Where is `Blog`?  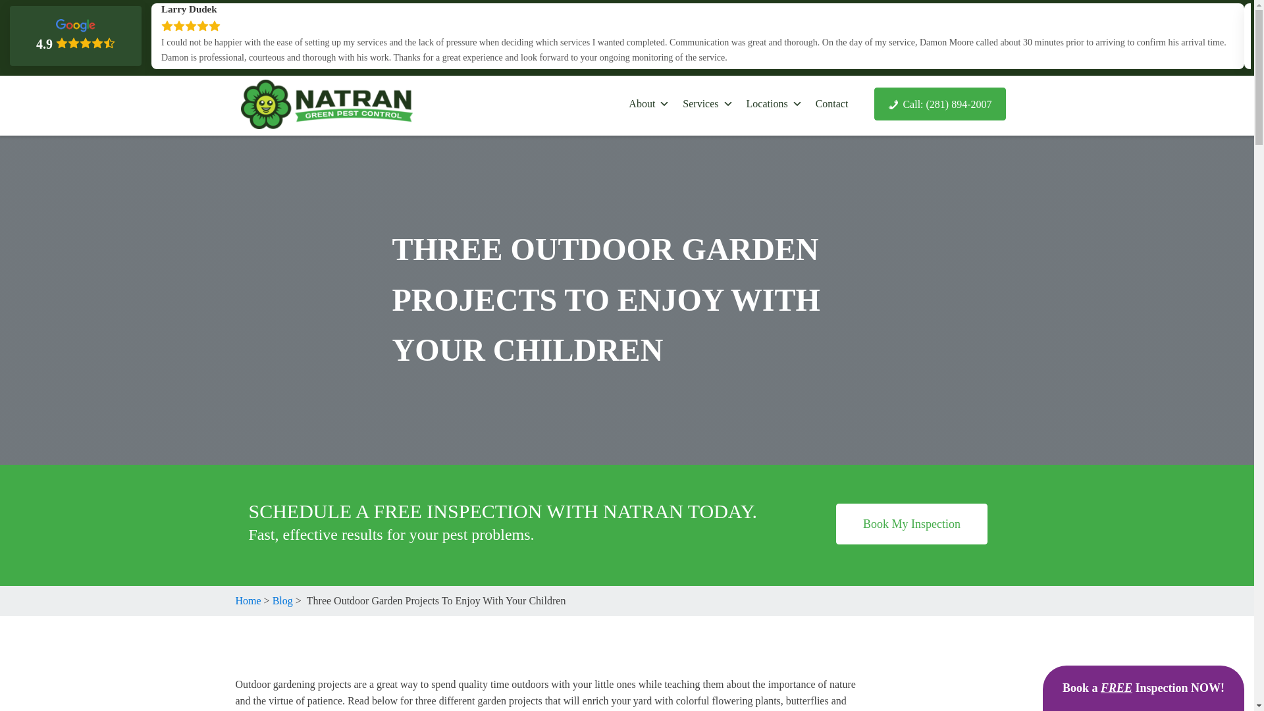 Blog is located at coordinates (283, 600).